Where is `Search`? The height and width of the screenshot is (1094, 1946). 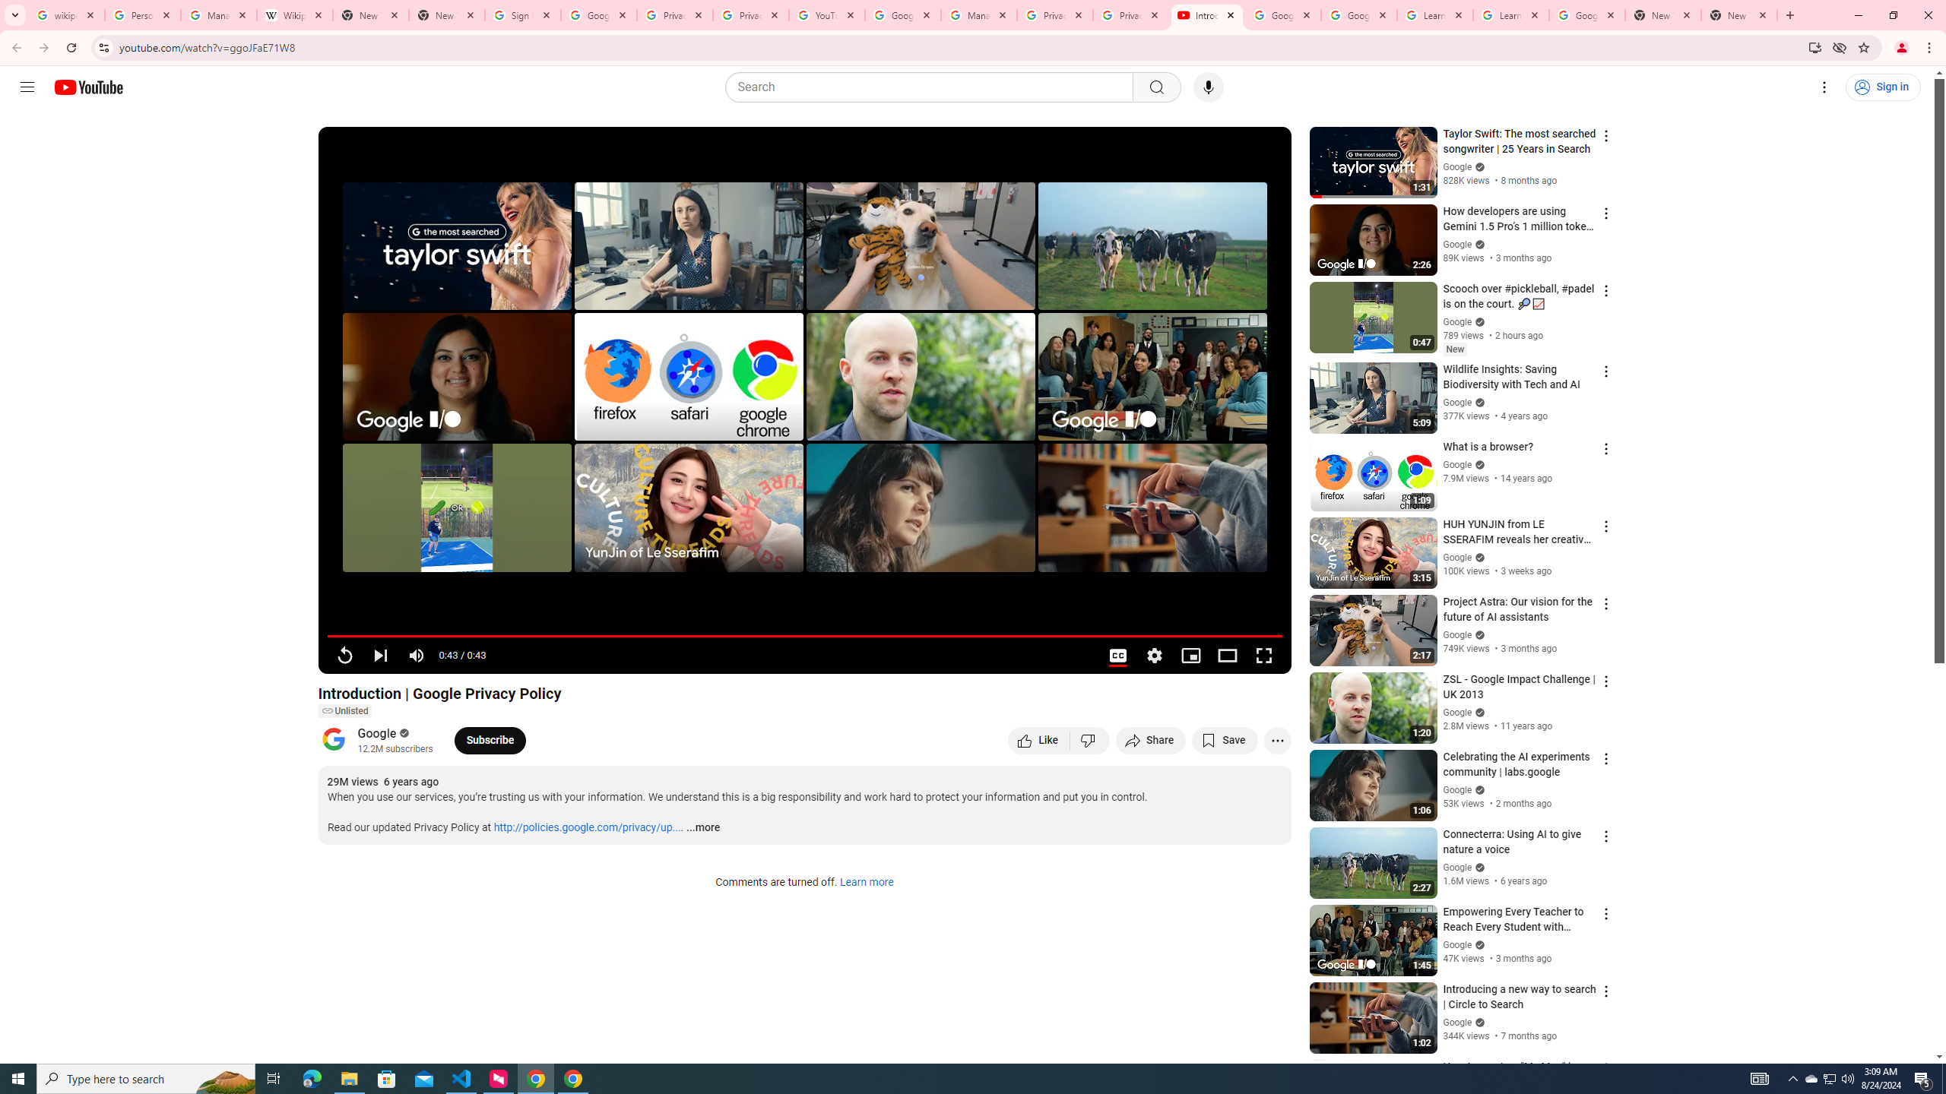
Search is located at coordinates (933, 87).